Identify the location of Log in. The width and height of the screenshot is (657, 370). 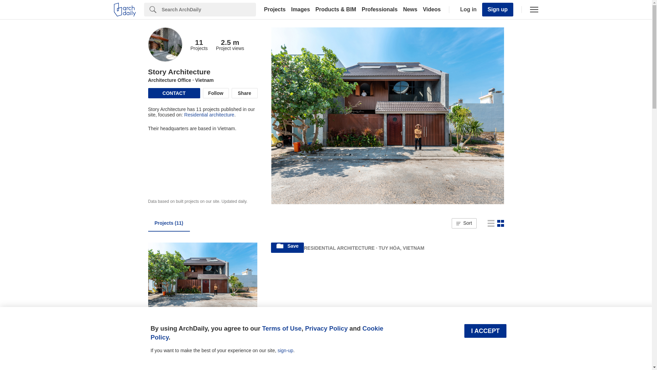
(467, 10).